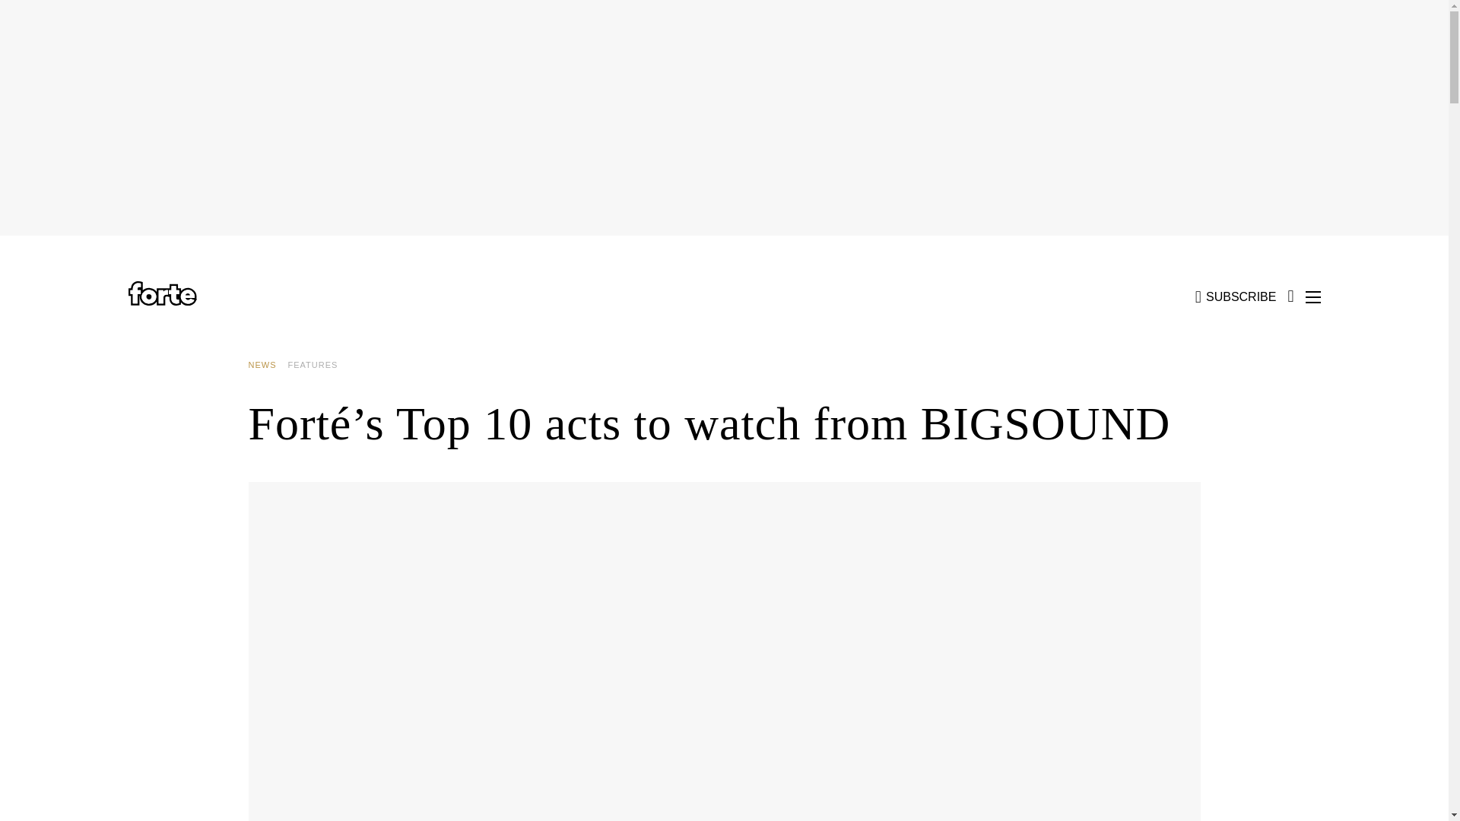 This screenshot has width=1460, height=821. Describe the element at coordinates (268, 365) in the screenshot. I see `NEWS` at that location.